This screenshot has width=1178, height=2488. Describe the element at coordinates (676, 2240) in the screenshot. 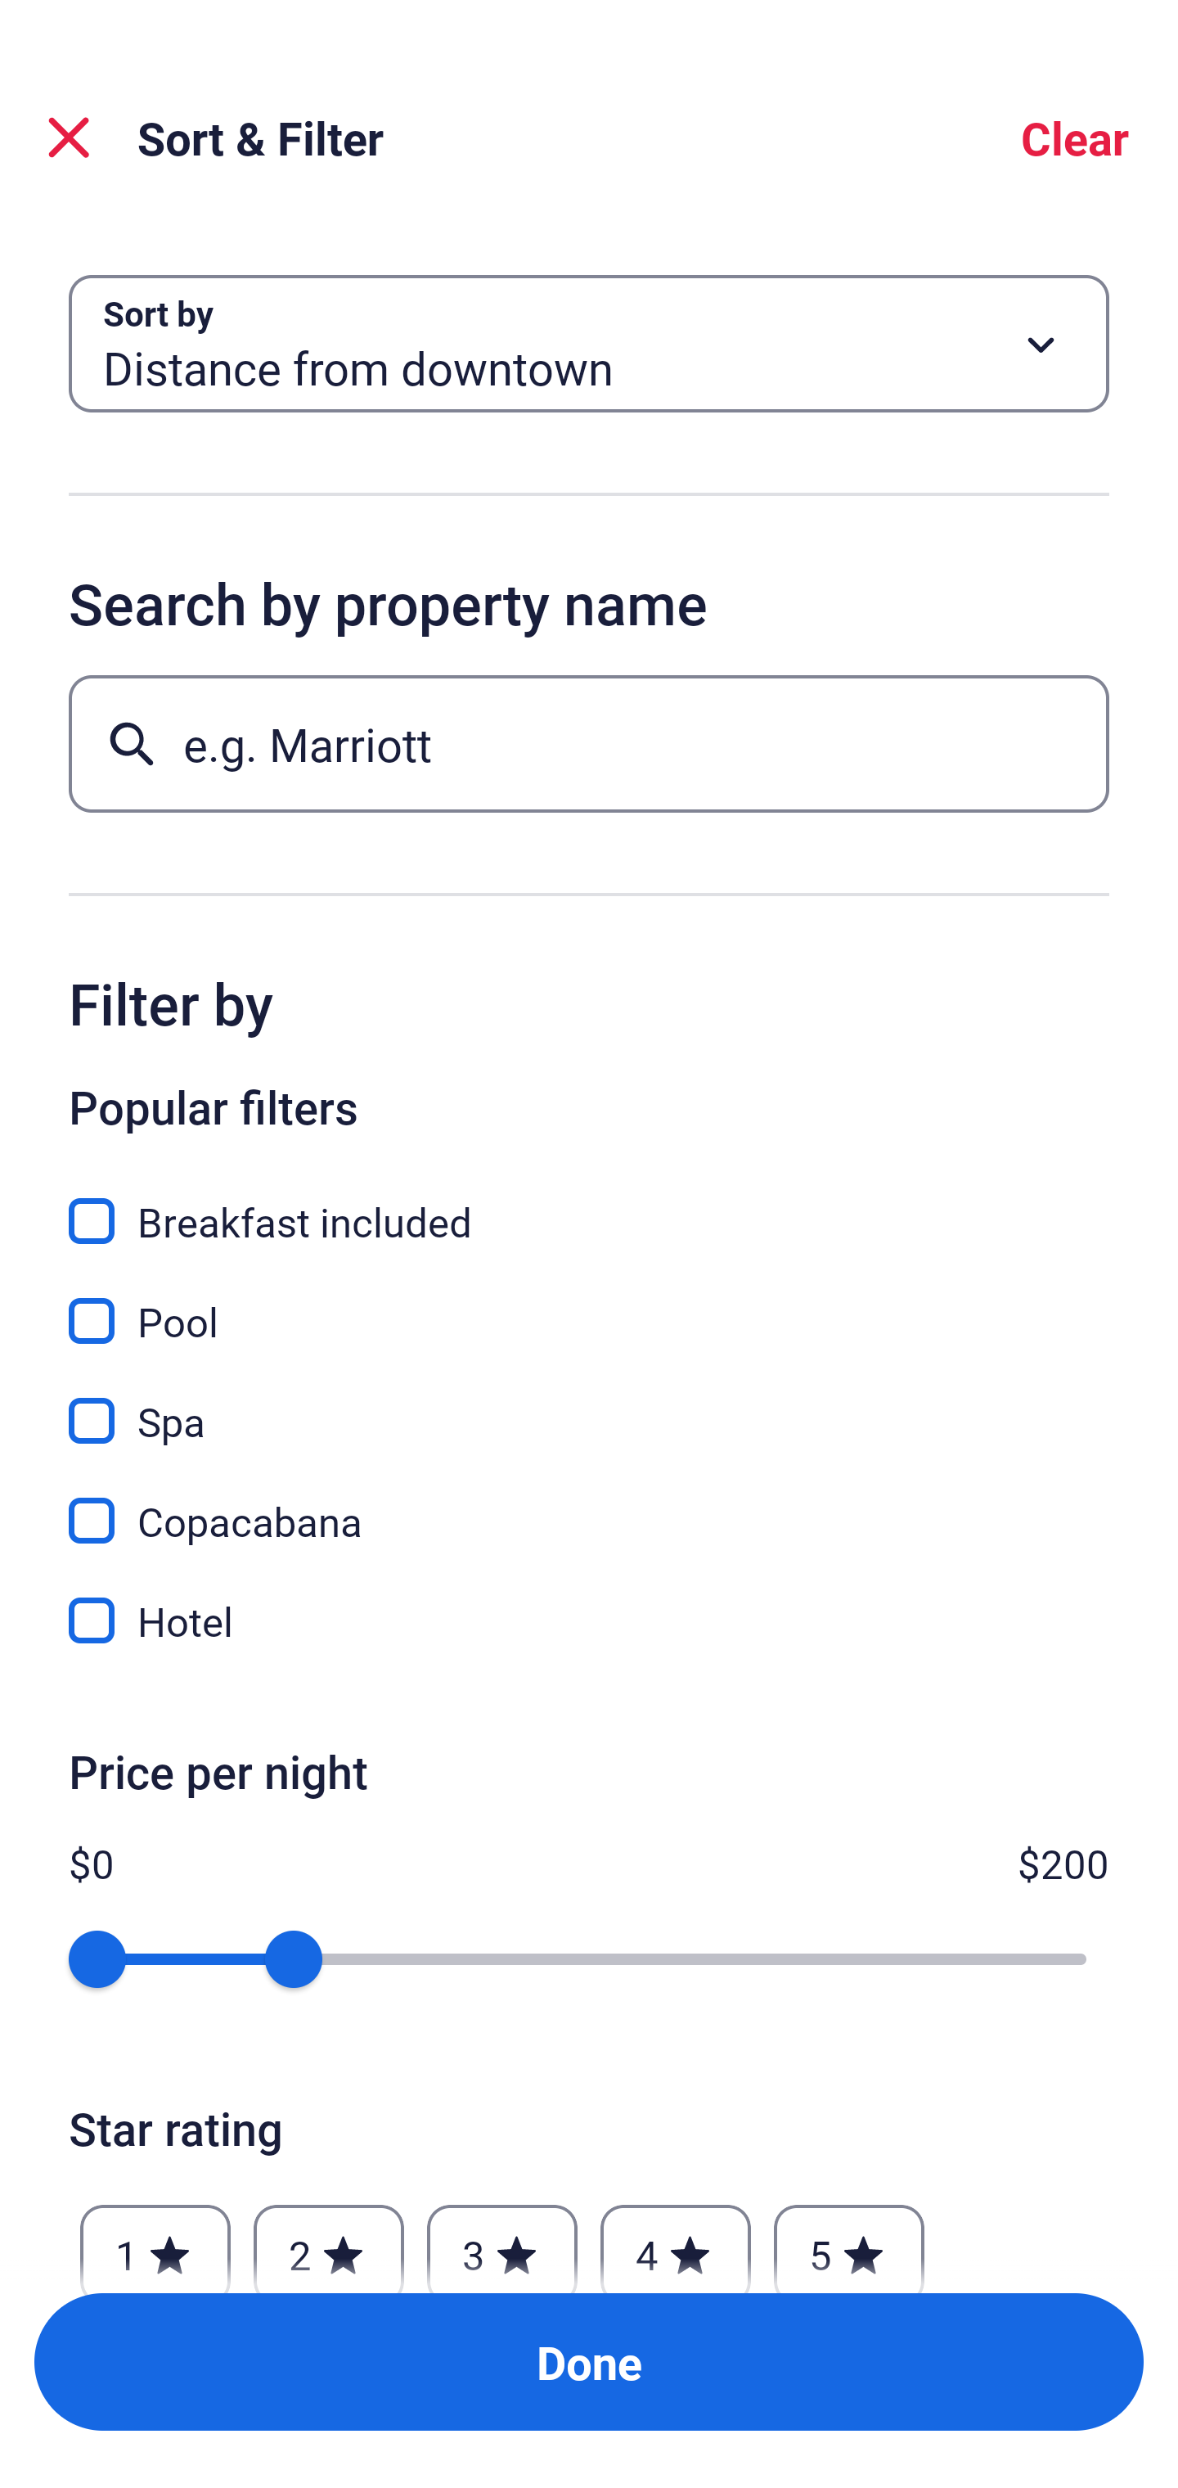

I see `4` at that location.